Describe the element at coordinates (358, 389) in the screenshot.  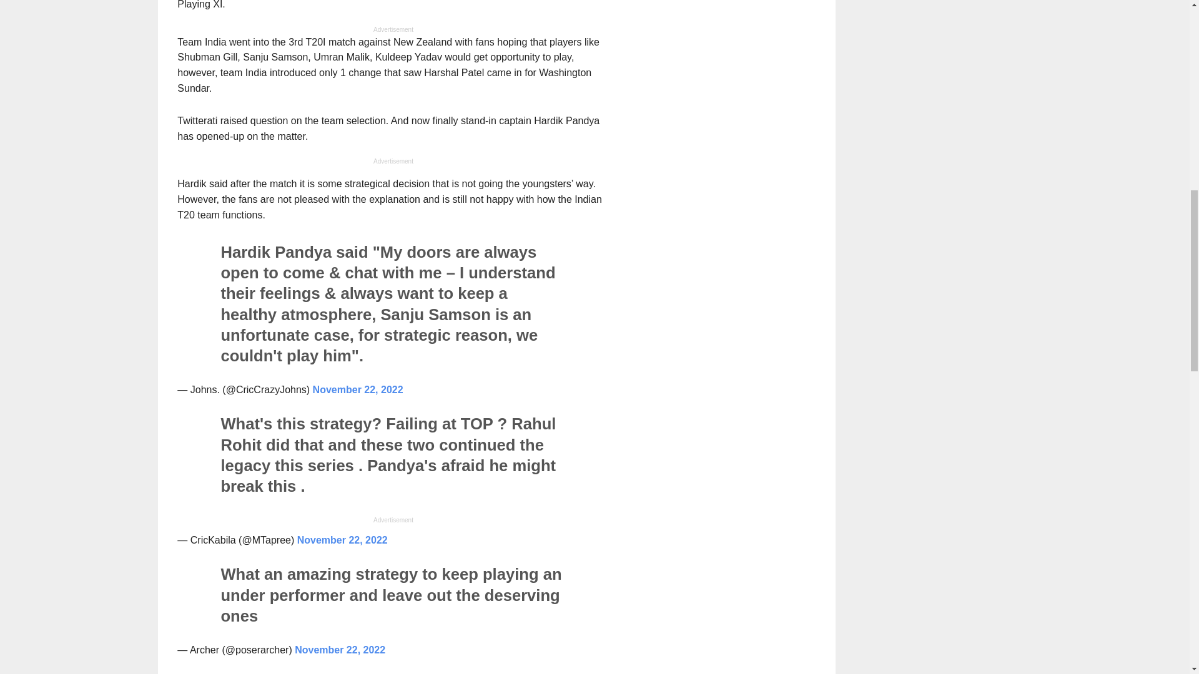
I see `November 22, 2022` at that location.